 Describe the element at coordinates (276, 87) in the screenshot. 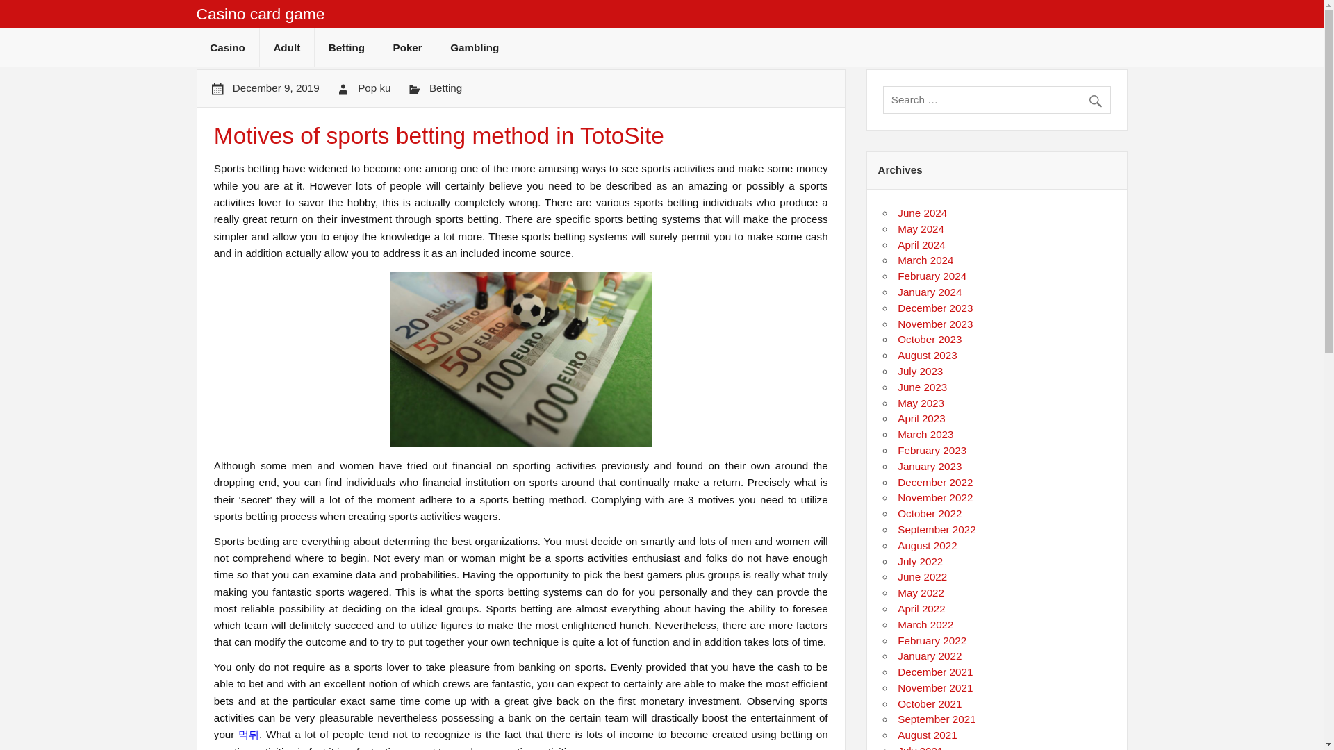

I see `December 9, 2019` at that location.